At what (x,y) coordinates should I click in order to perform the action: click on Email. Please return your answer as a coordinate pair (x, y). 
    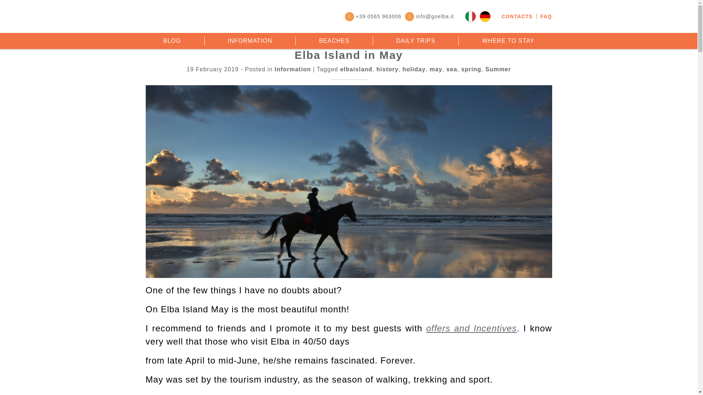
    Looking at the image, I should click on (429, 16).